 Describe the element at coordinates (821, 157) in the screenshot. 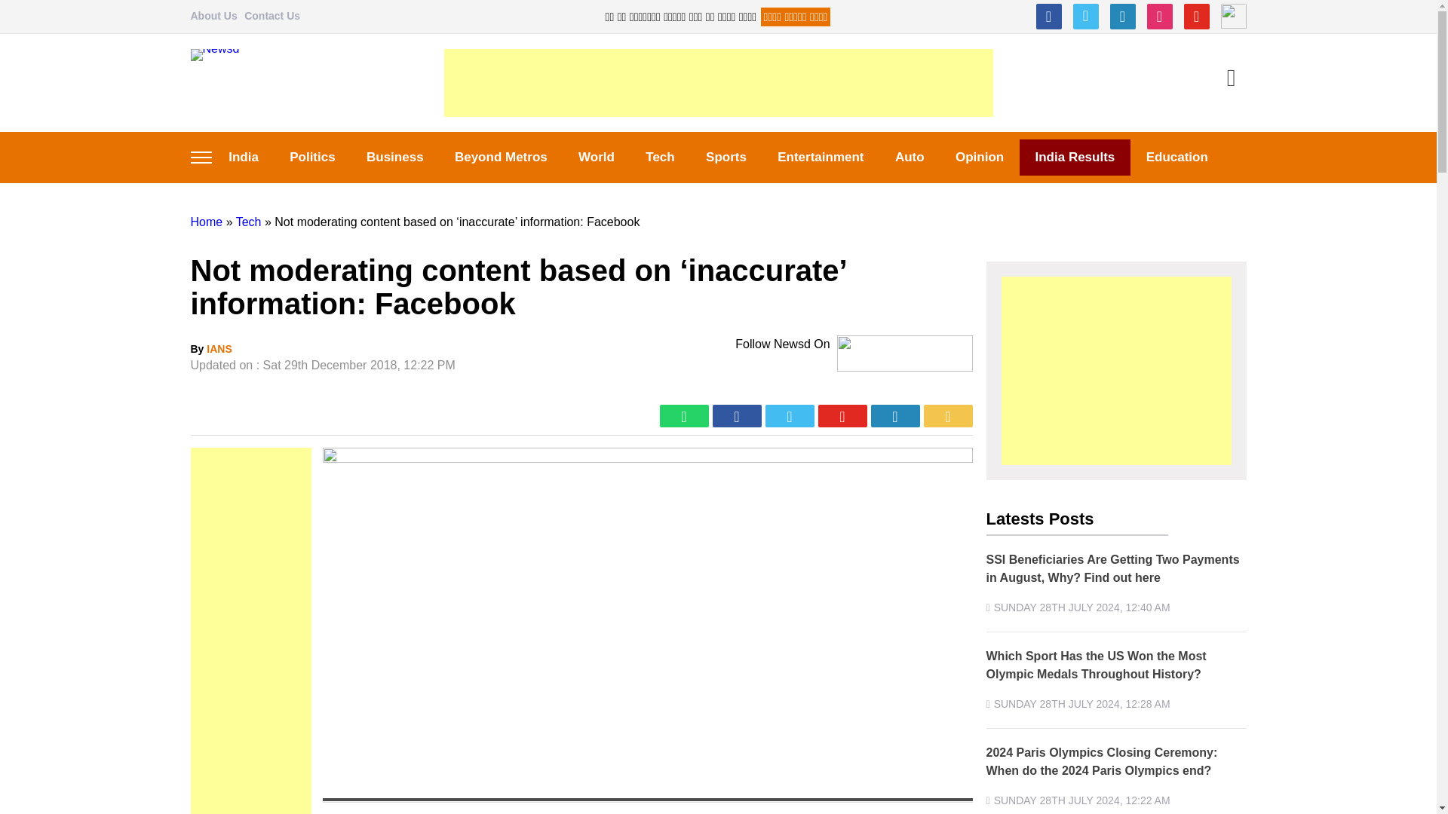

I see `Entertainment` at that location.